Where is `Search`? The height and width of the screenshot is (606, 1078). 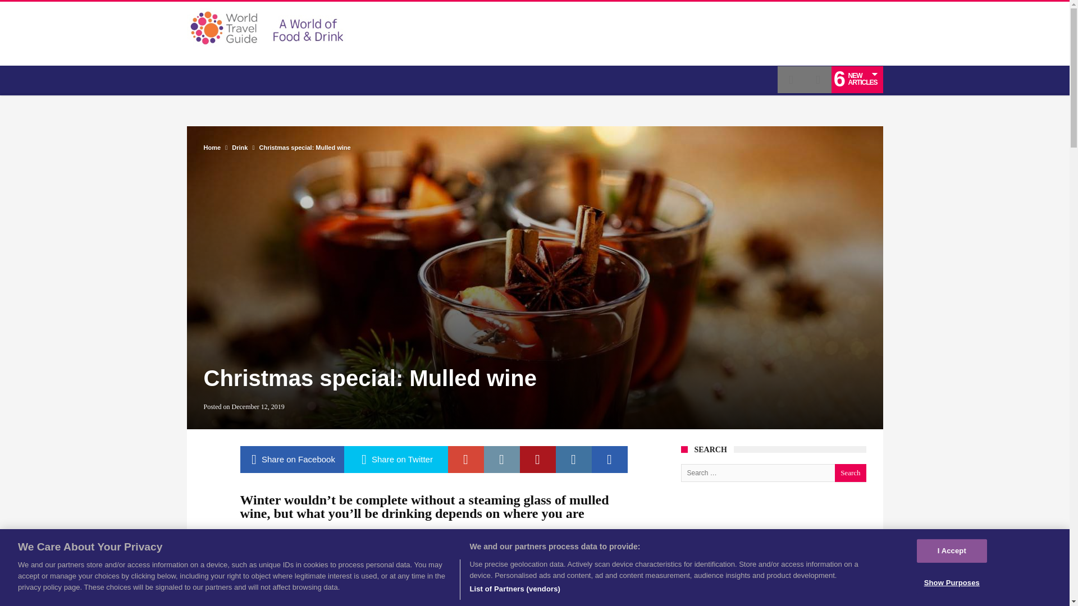 Search is located at coordinates (850, 472).